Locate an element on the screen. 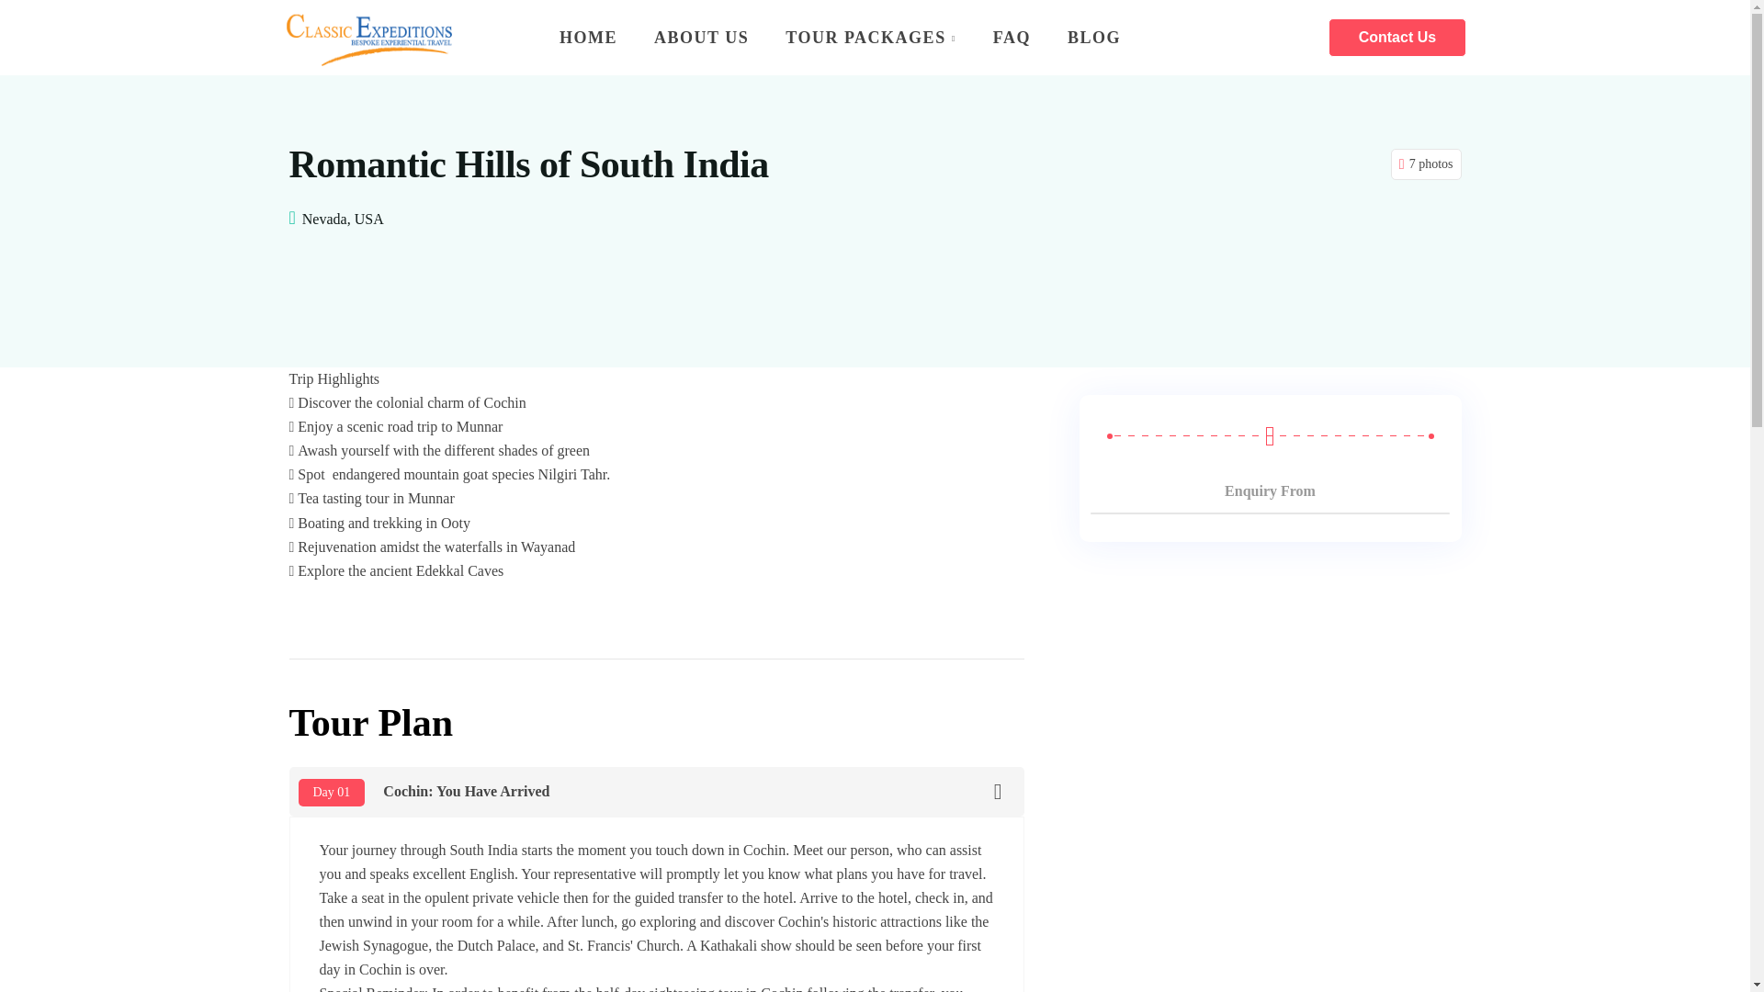 The width and height of the screenshot is (1764, 992). TOUR PACKAGES is located at coordinates (870, 37).